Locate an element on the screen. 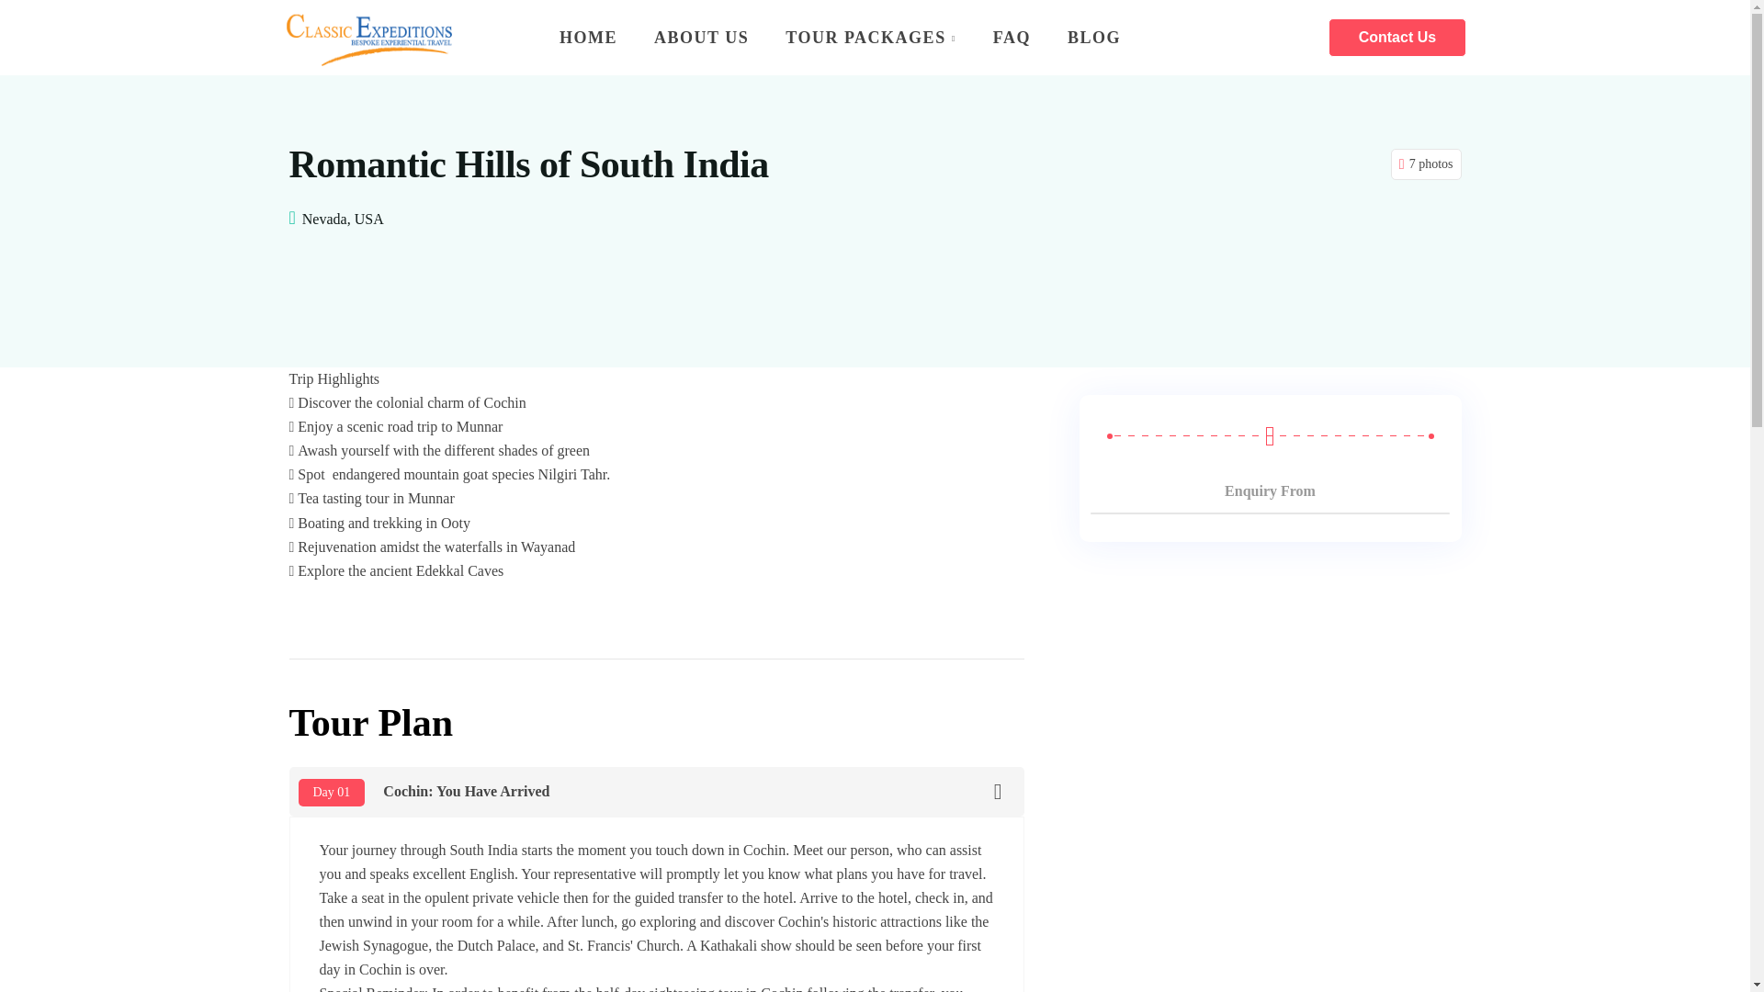 The width and height of the screenshot is (1764, 992). TOUR PACKAGES is located at coordinates (870, 37).